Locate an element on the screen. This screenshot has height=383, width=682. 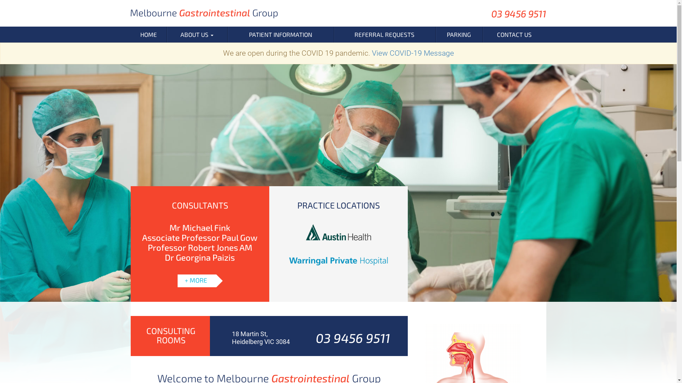
03 9456 9511 is located at coordinates (353, 338).